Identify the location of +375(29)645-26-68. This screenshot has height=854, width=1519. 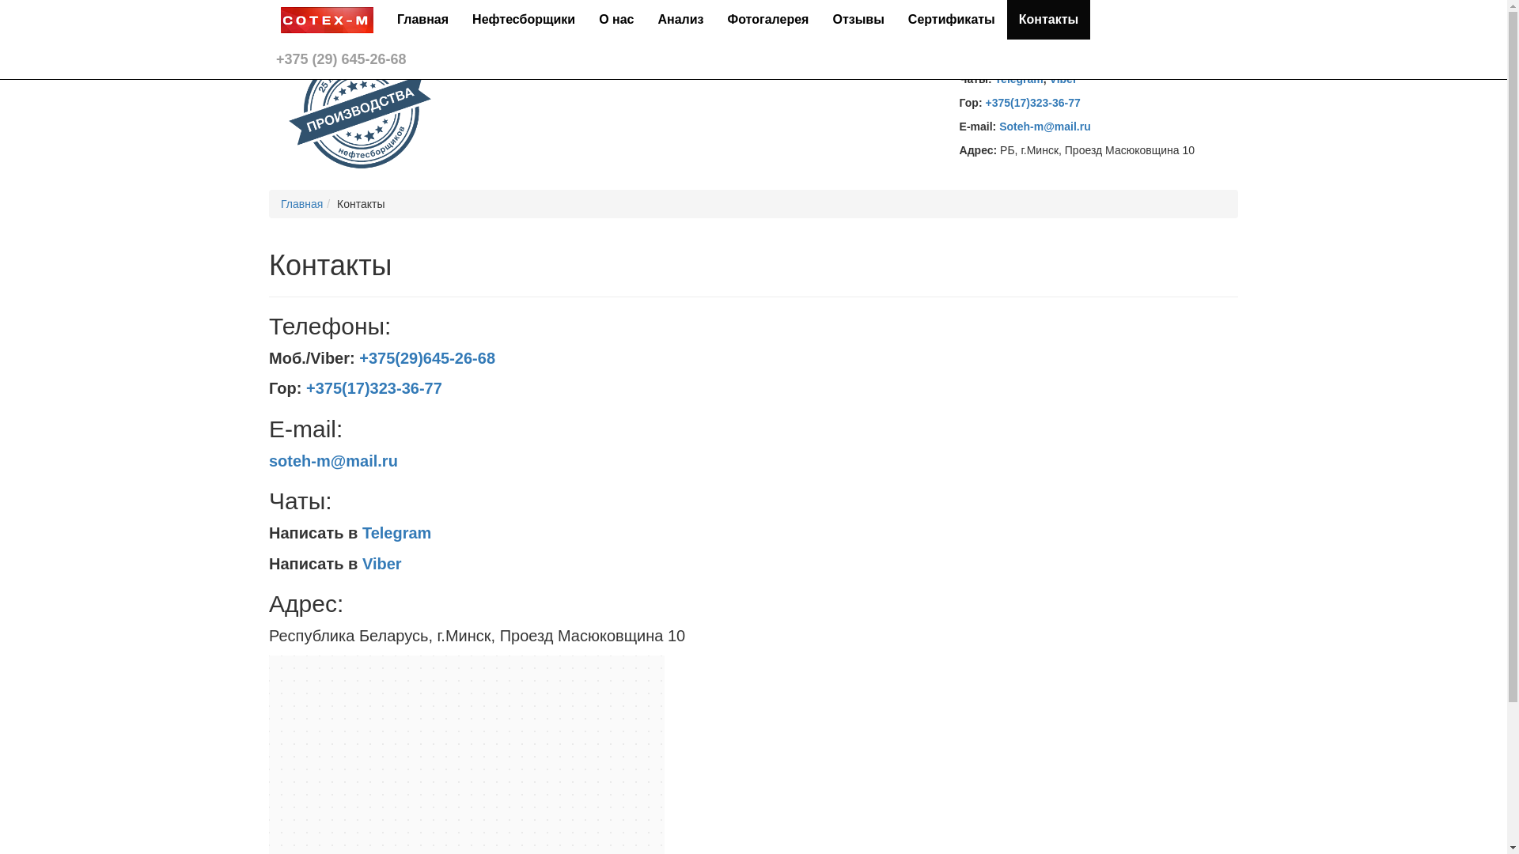
(1067, 55).